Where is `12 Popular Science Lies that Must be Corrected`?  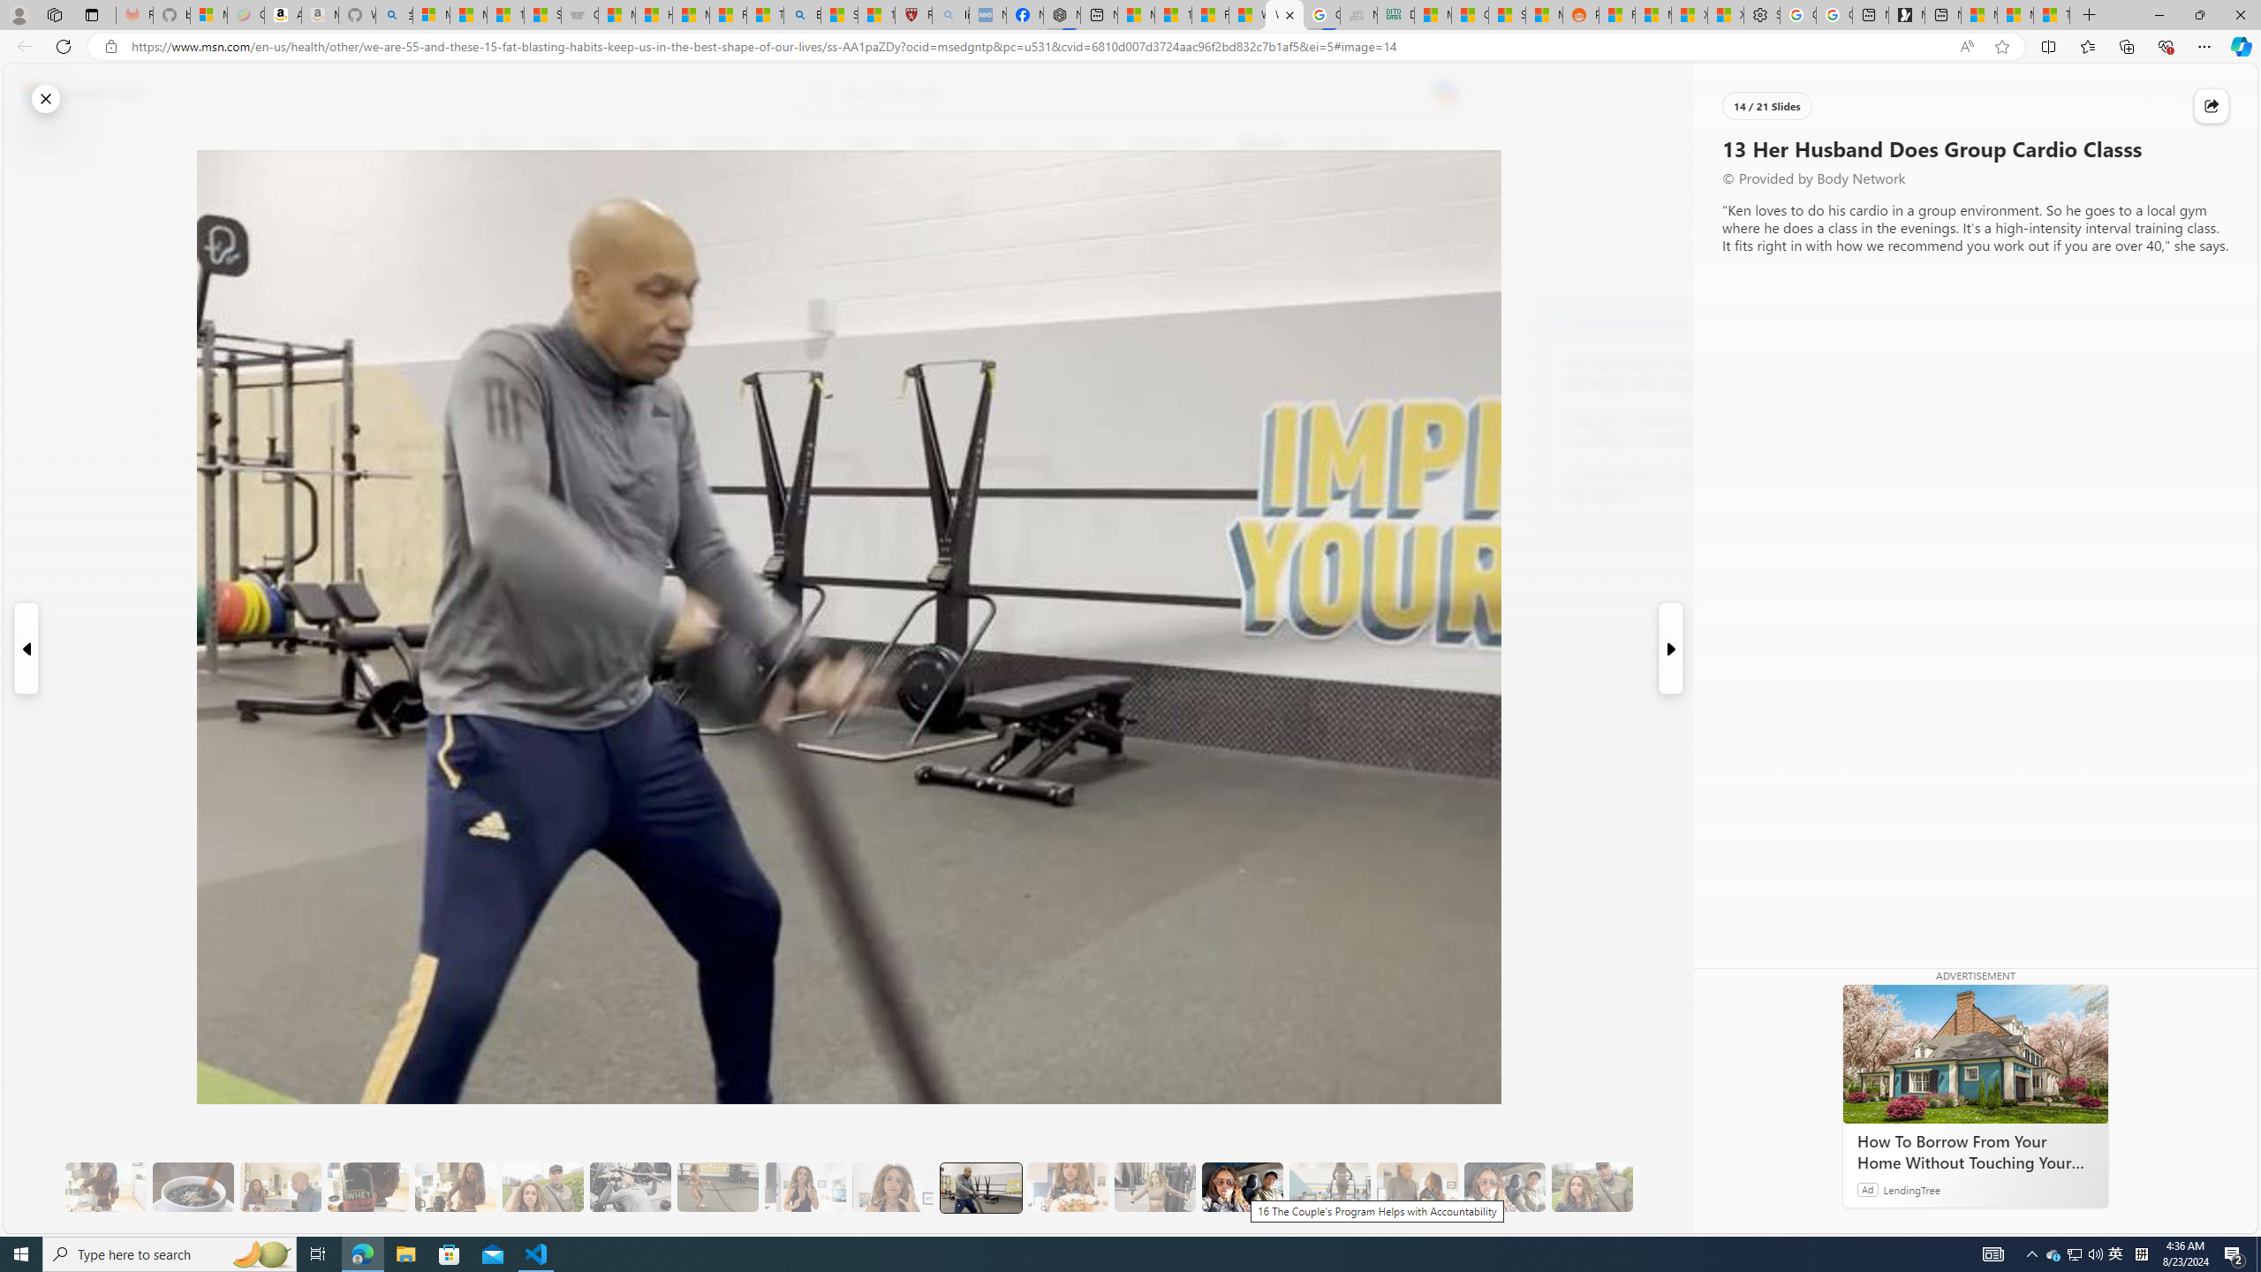 12 Popular Science Lies that Must be Corrected is located at coordinates (876, 15).